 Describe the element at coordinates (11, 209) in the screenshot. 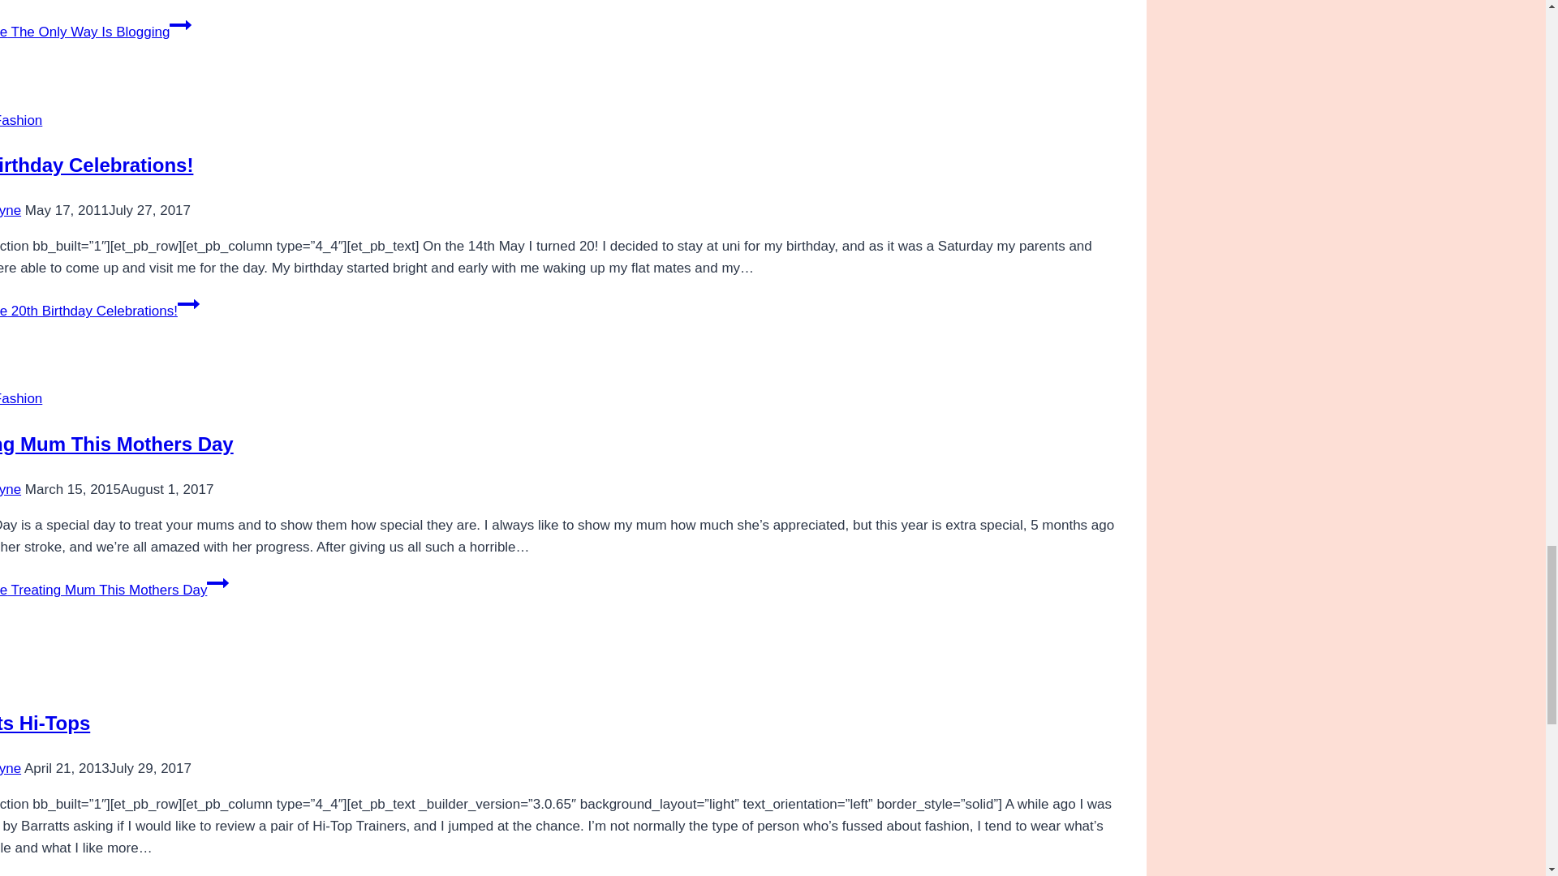

I see `Lisa Jayne` at that location.